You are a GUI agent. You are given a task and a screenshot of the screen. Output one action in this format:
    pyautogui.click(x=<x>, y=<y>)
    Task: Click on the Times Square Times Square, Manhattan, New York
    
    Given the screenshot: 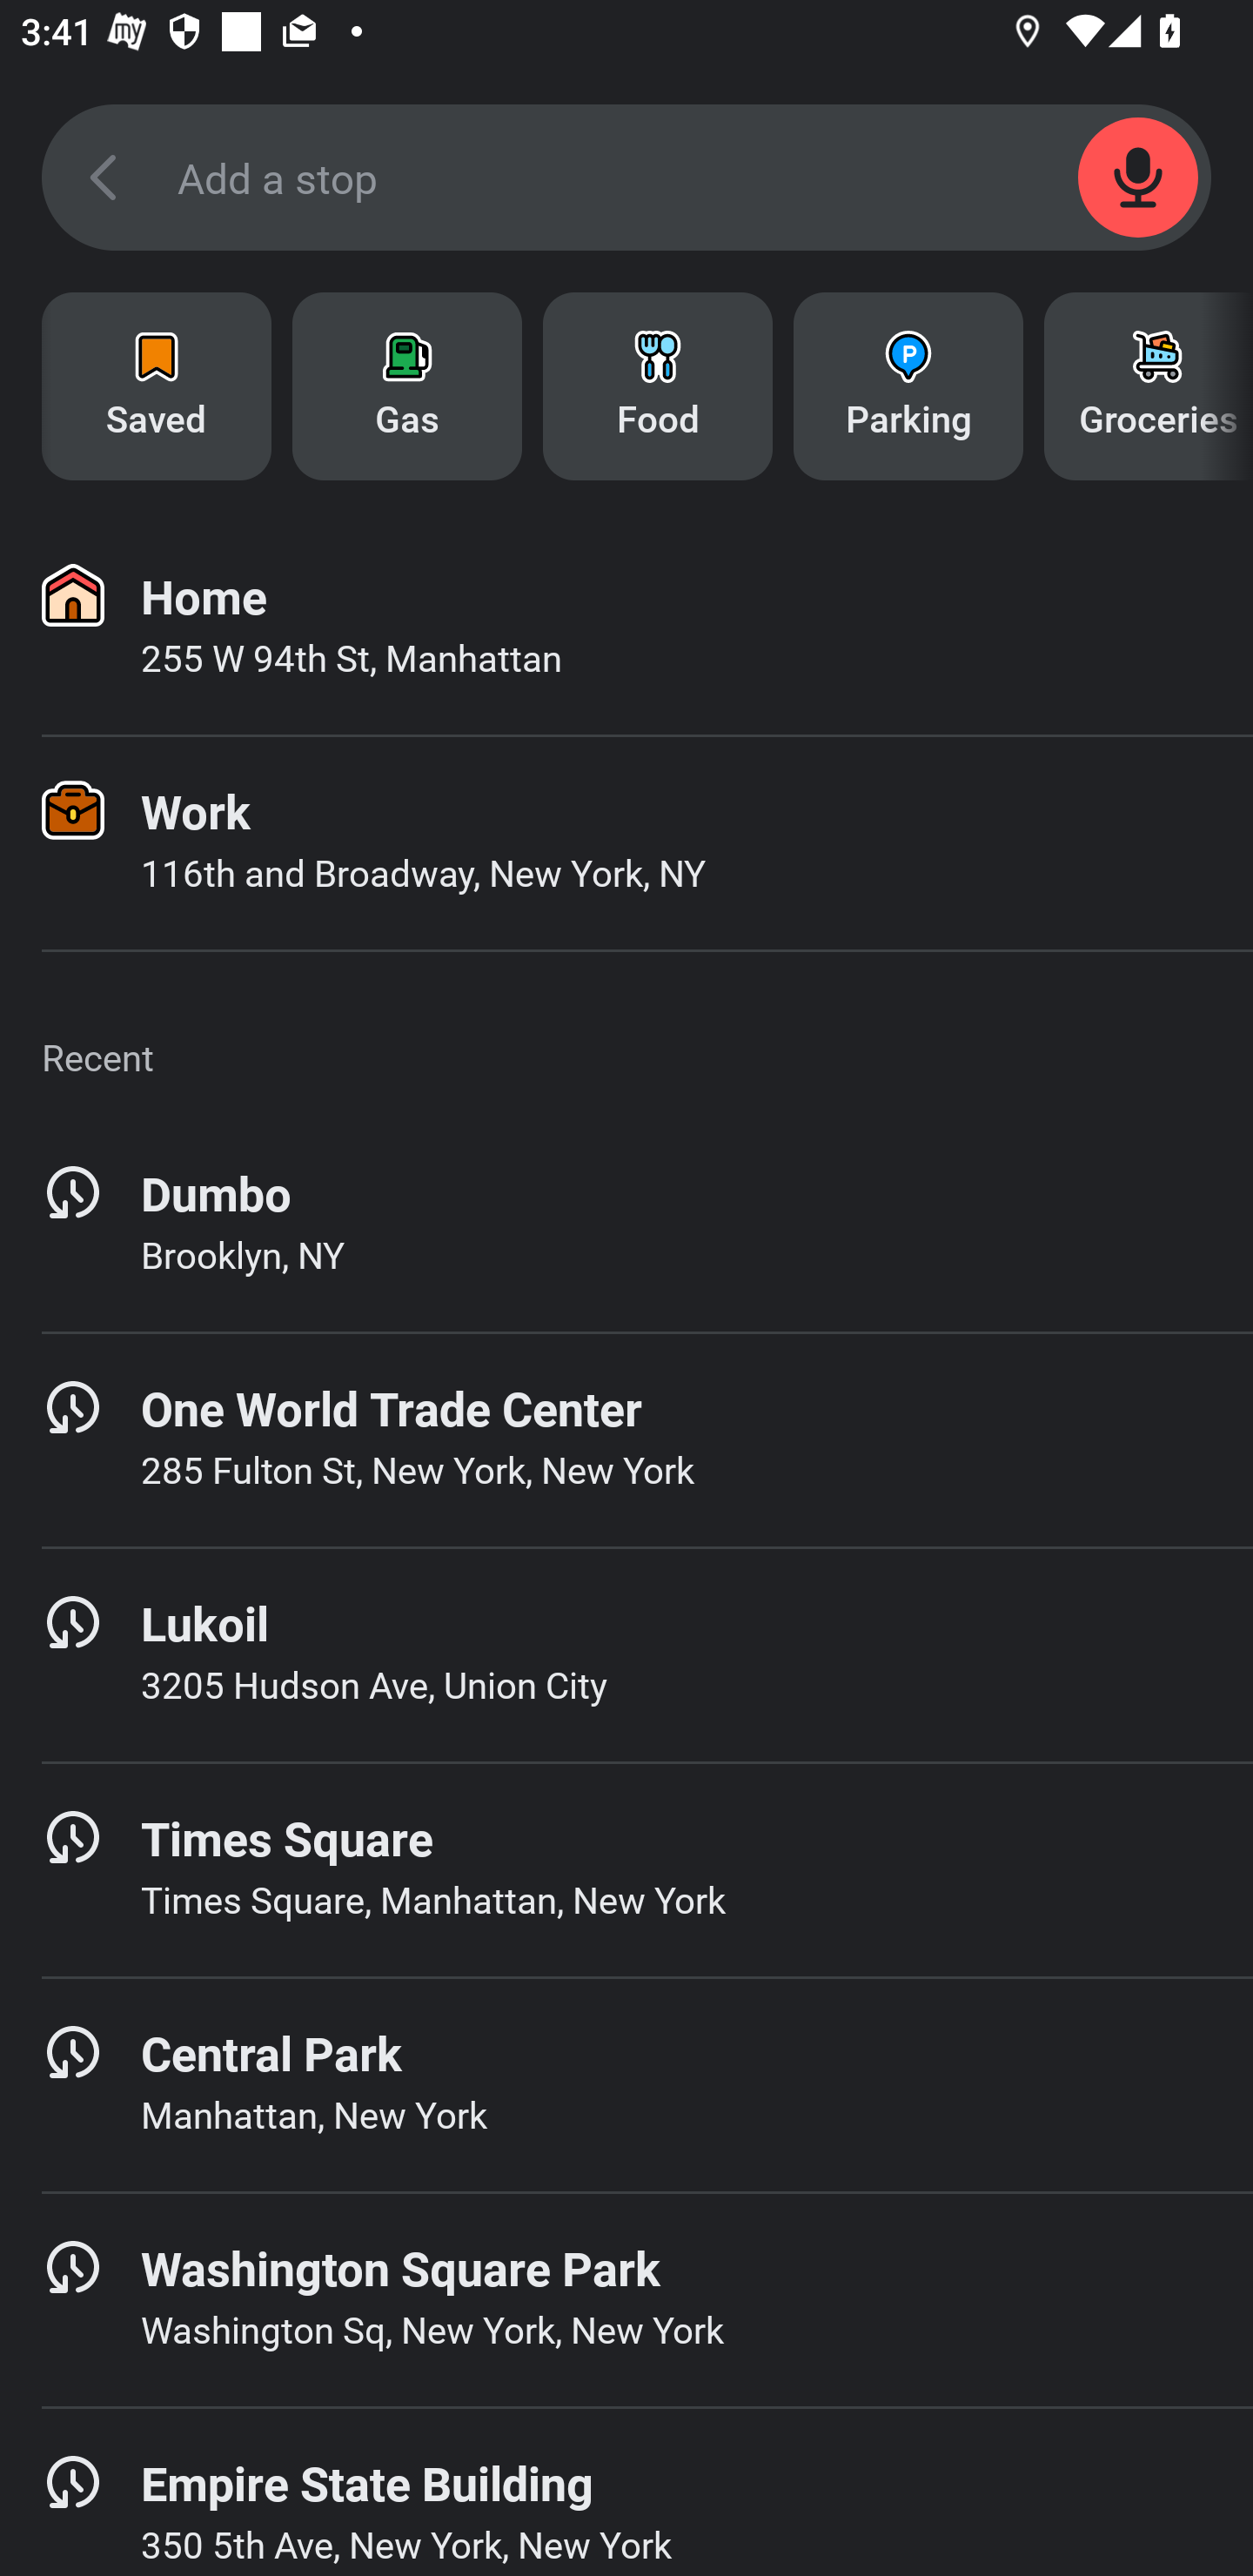 What is the action you would take?
    pyautogui.click(x=626, y=1869)
    